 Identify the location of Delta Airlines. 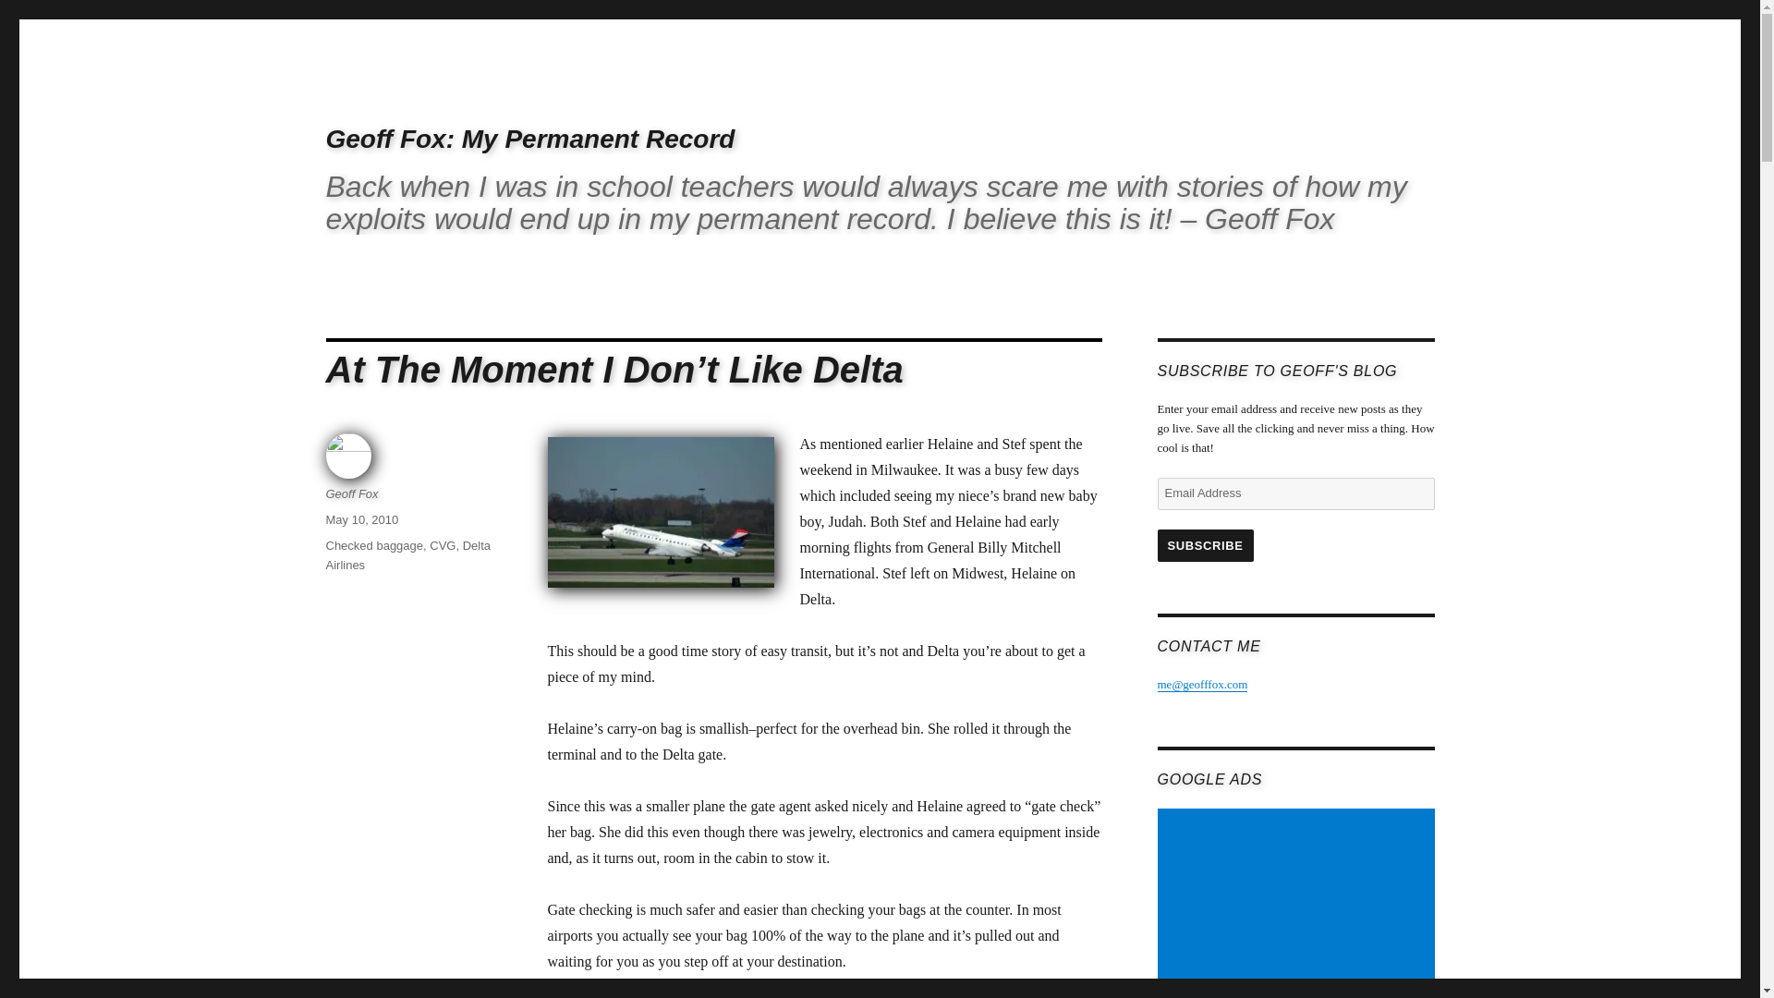
(407, 554).